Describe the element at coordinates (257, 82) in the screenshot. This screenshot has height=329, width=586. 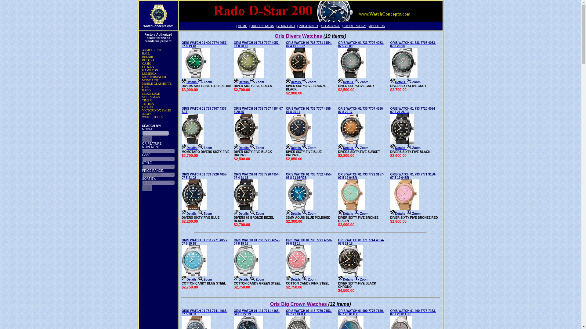
I see `Zoom` at that location.